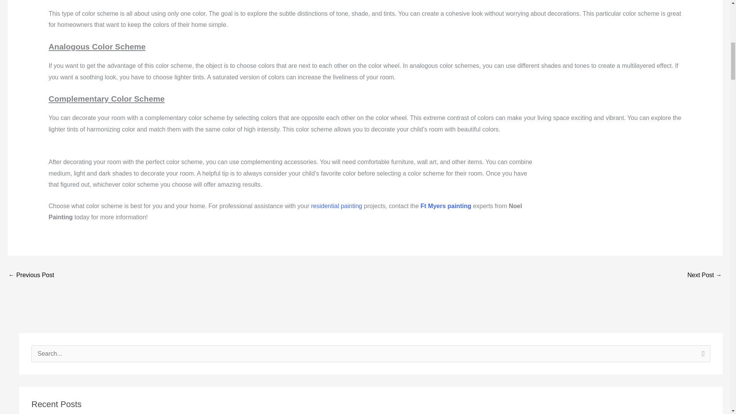  What do you see at coordinates (31, 275) in the screenshot?
I see `How to Combine Paint and Wallpaper in the Same Room` at bounding box center [31, 275].